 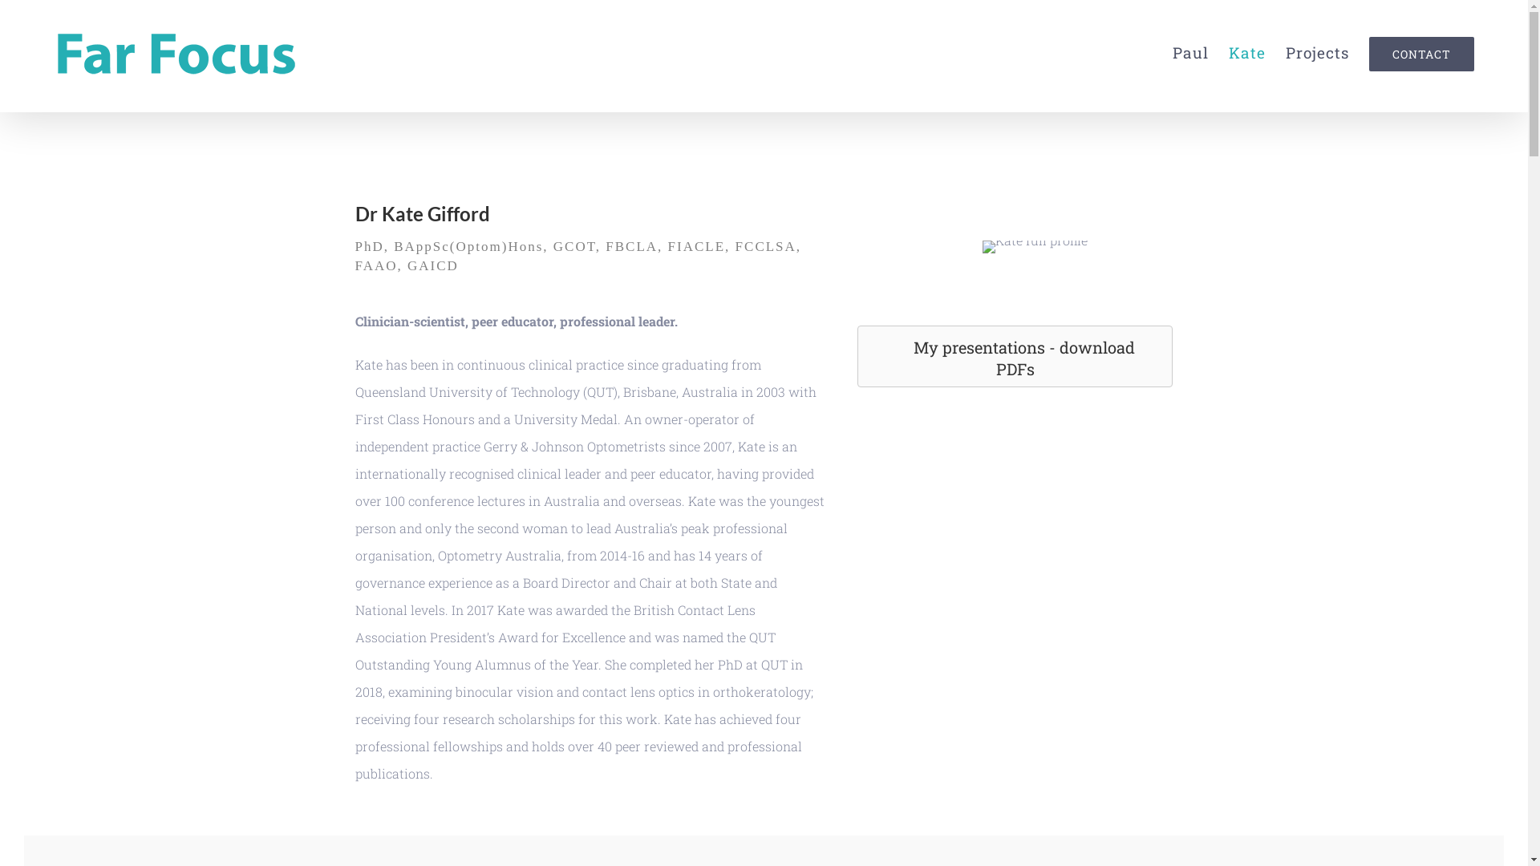 I want to click on Kate, so click(x=1247, y=53).